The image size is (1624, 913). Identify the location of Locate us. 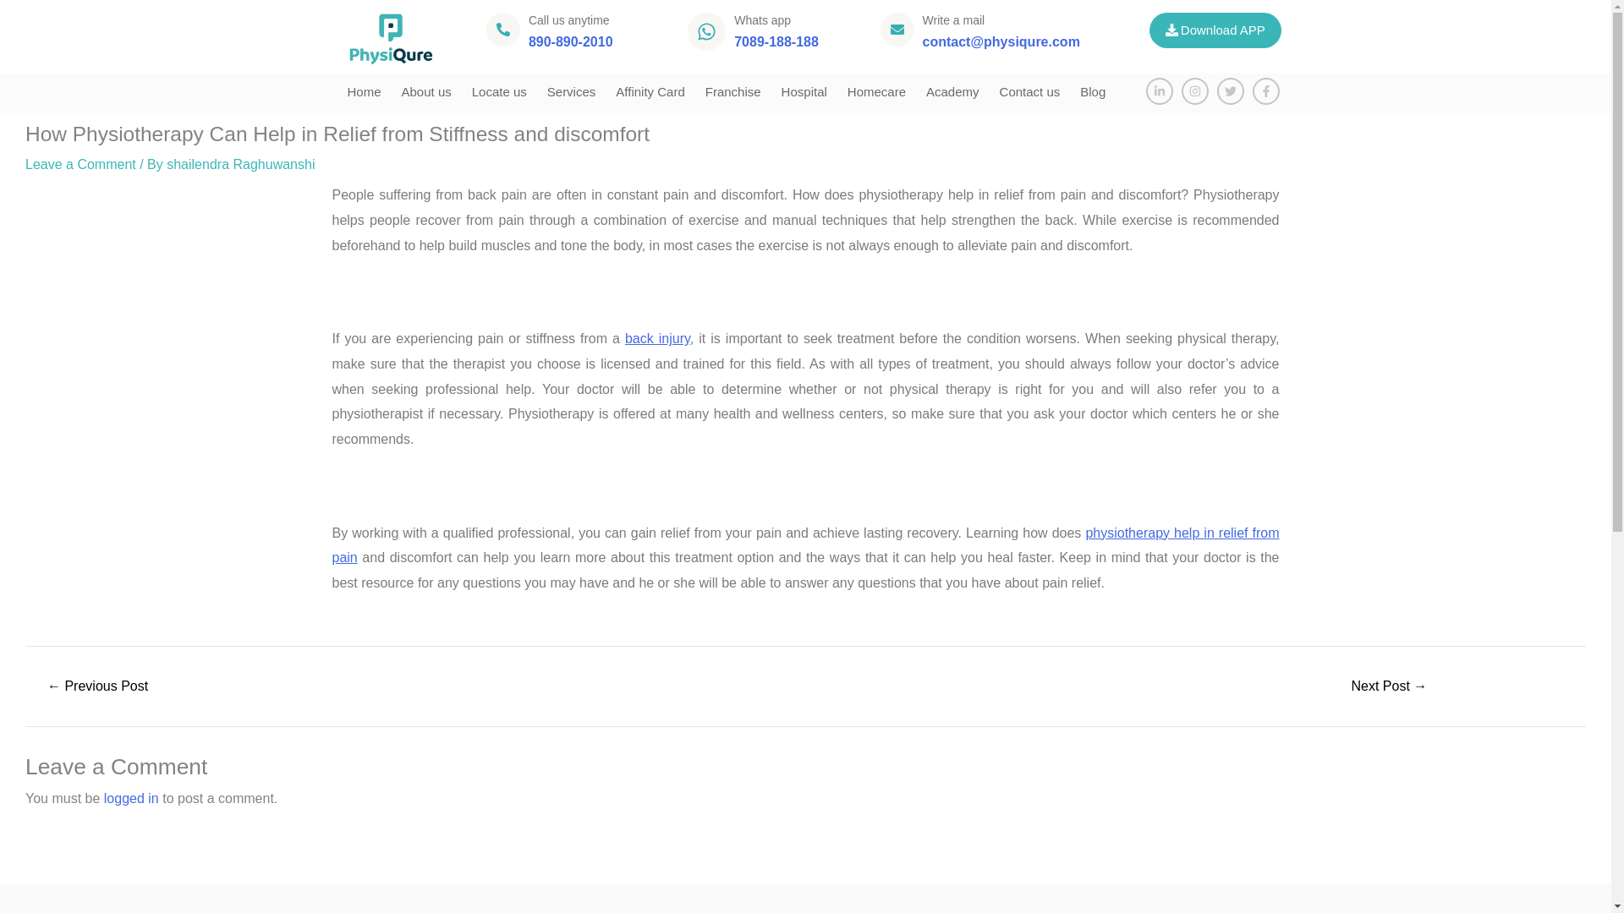
(499, 91).